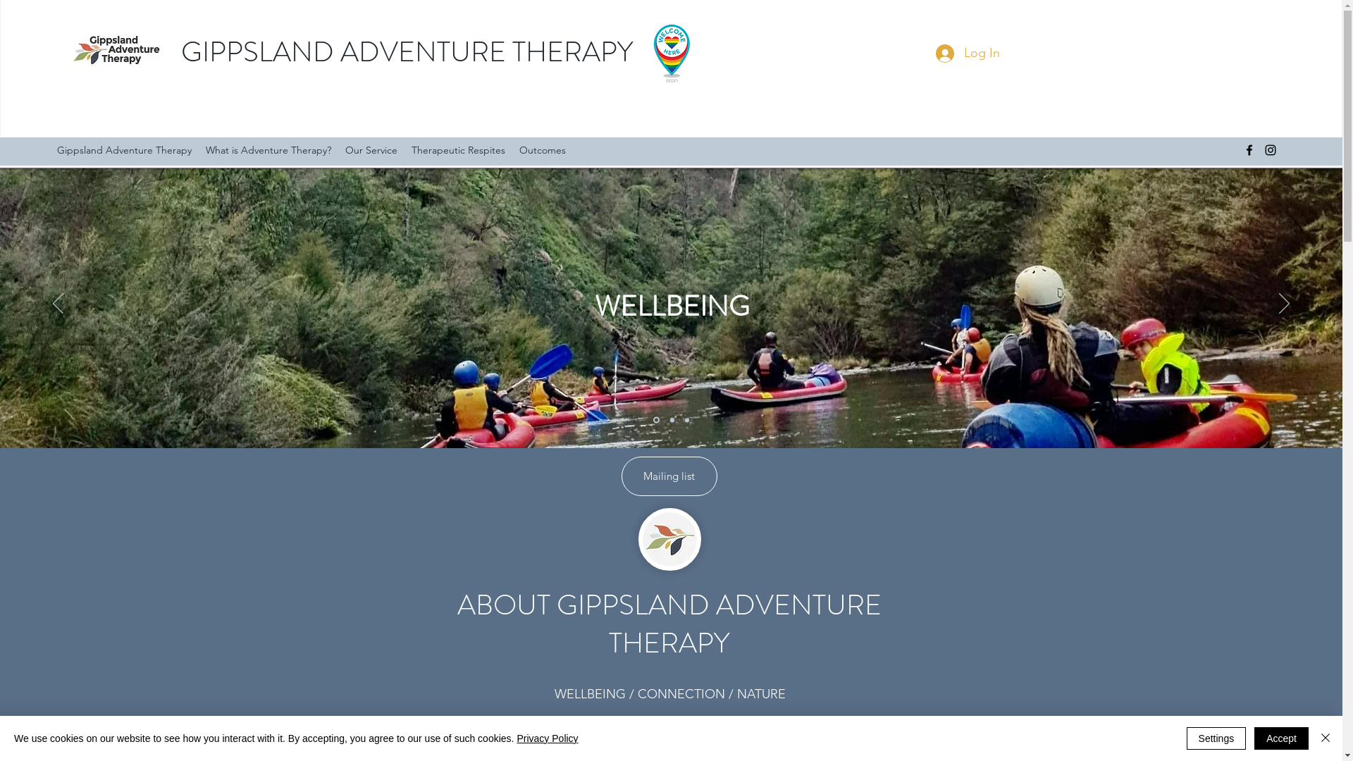 The image size is (1353, 761). Describe the element at coordinates (458, 150) in the screenshot. I see `Therapeutic Respites` at that location.